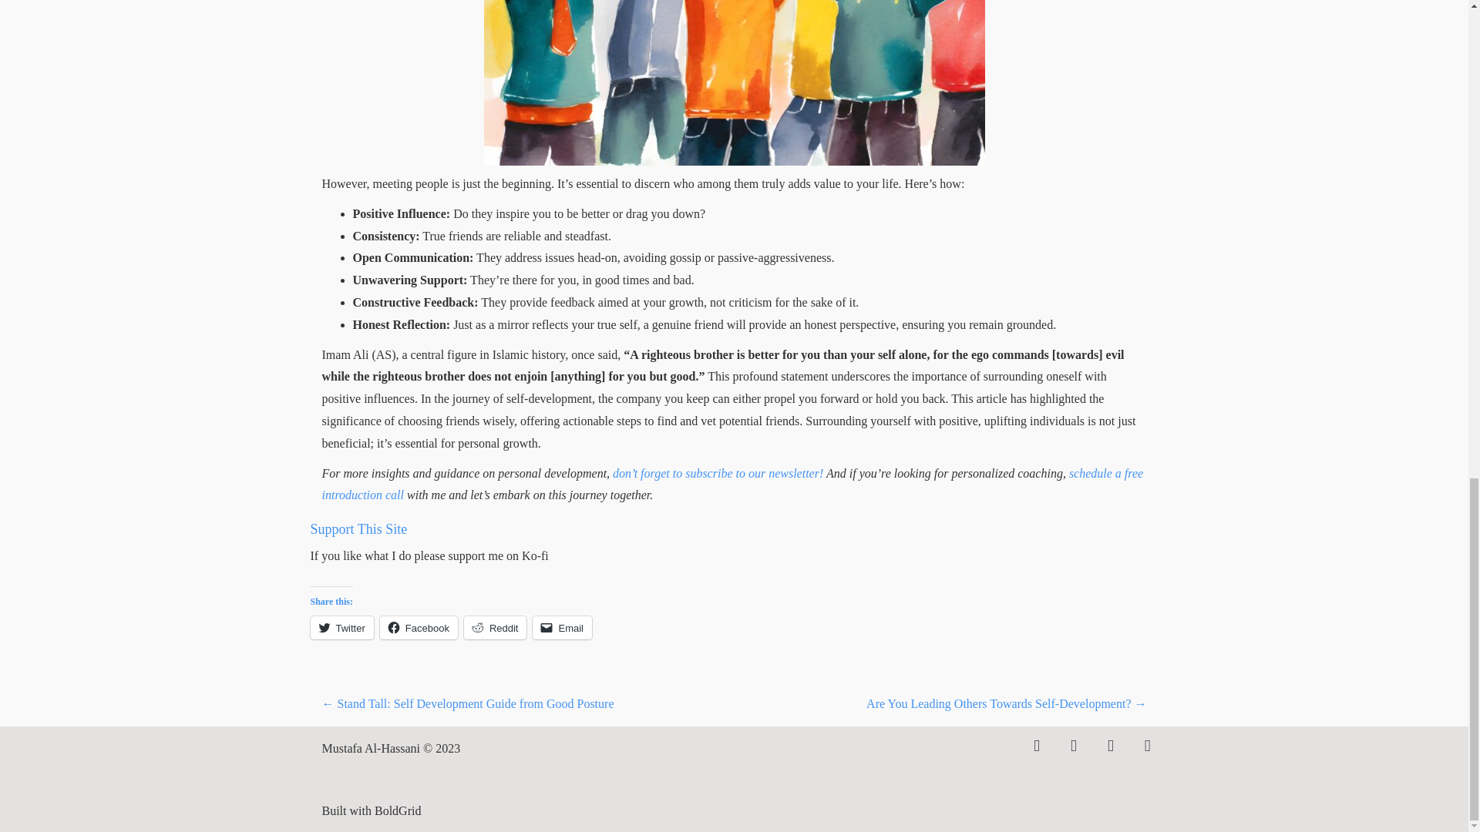 The image size is (1480, 832). Describe the element at coordinates (1110, 745) in the screenshot. I see `instagram` at that location.